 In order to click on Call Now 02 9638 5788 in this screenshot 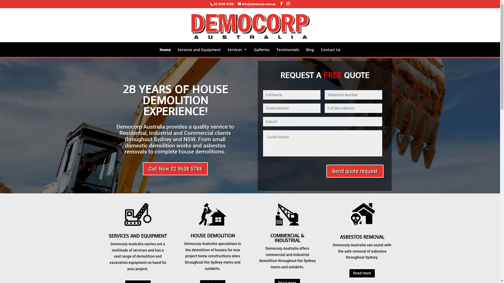, I will do `click(175, 169)`.